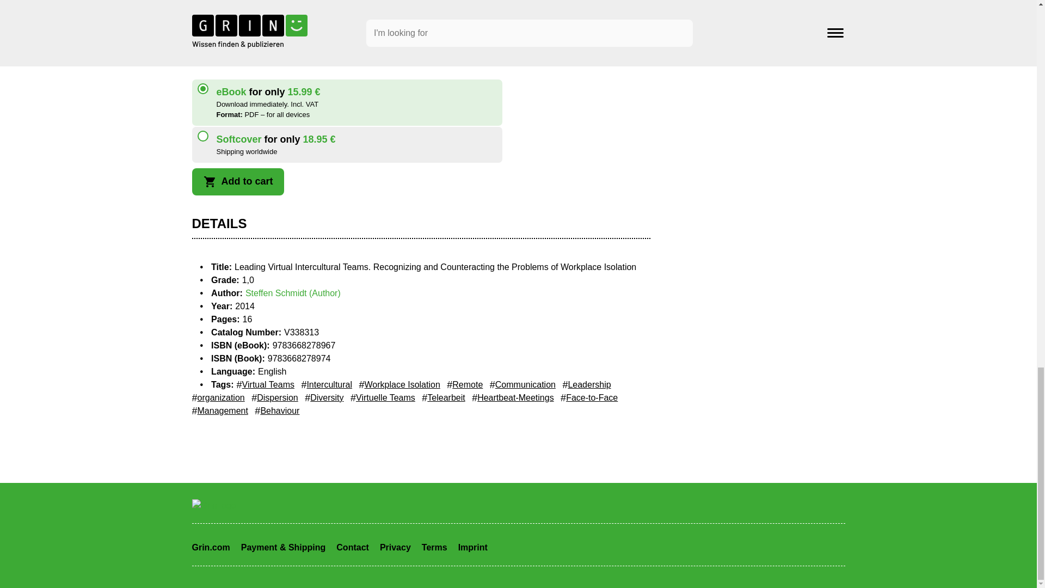  What do you see at coordinates (327, 385) in the screenshot?
I see `Intercultural` at bounding box center [327, 385].